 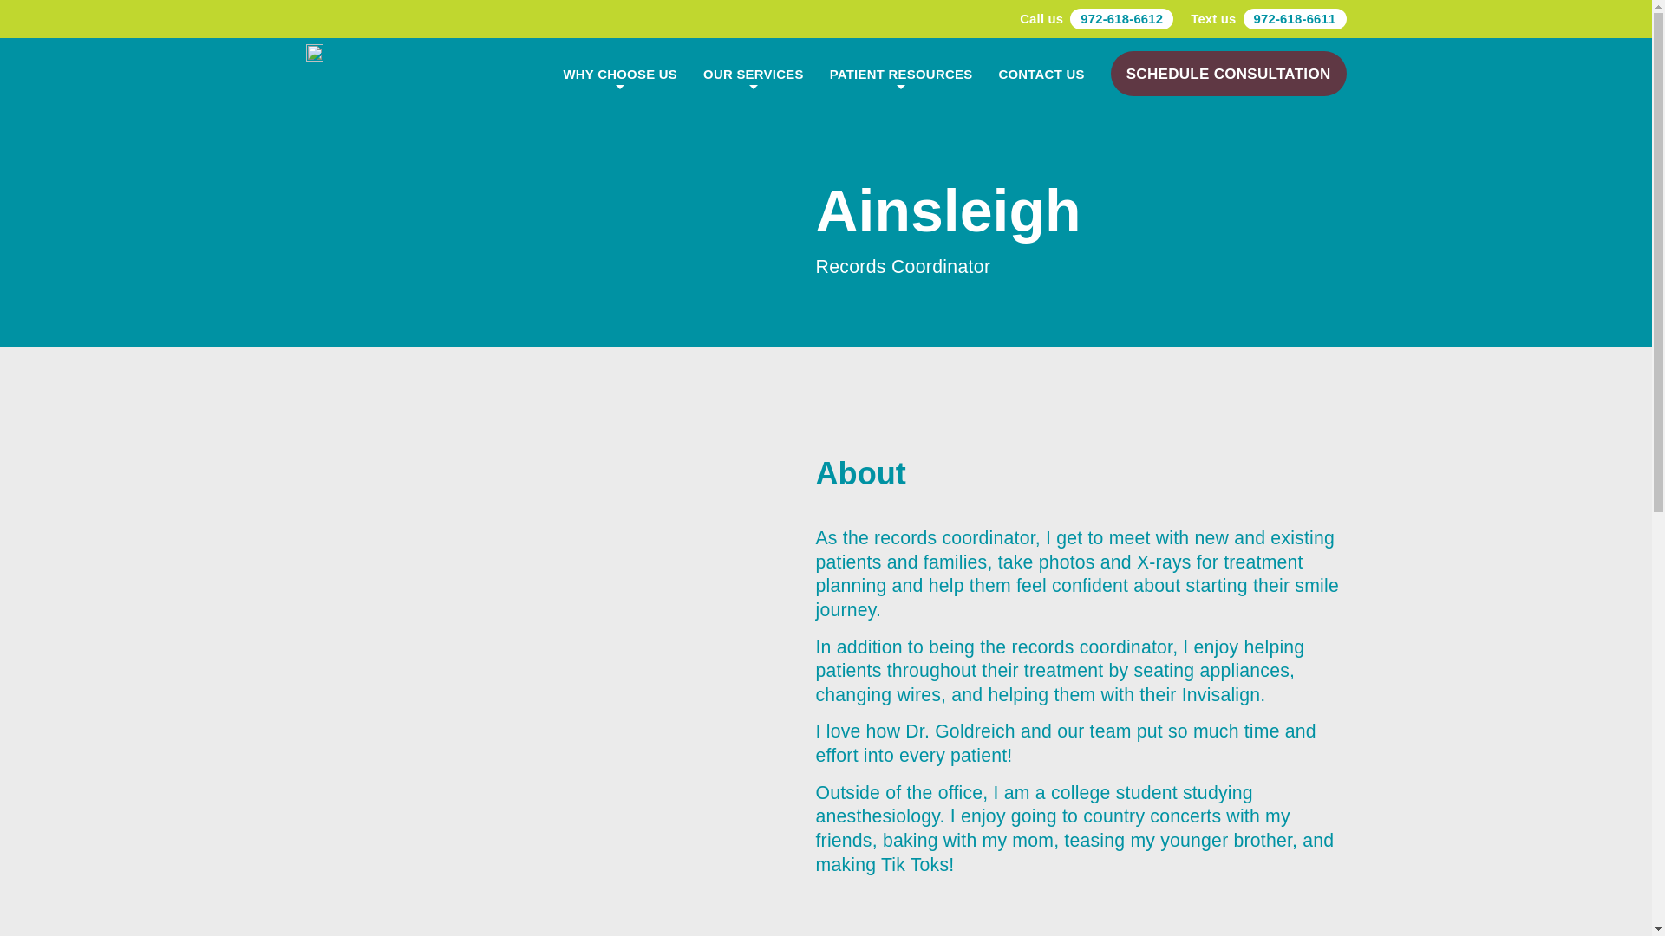 I want to click on OUR SERVICES, so click(x=753, y=74).